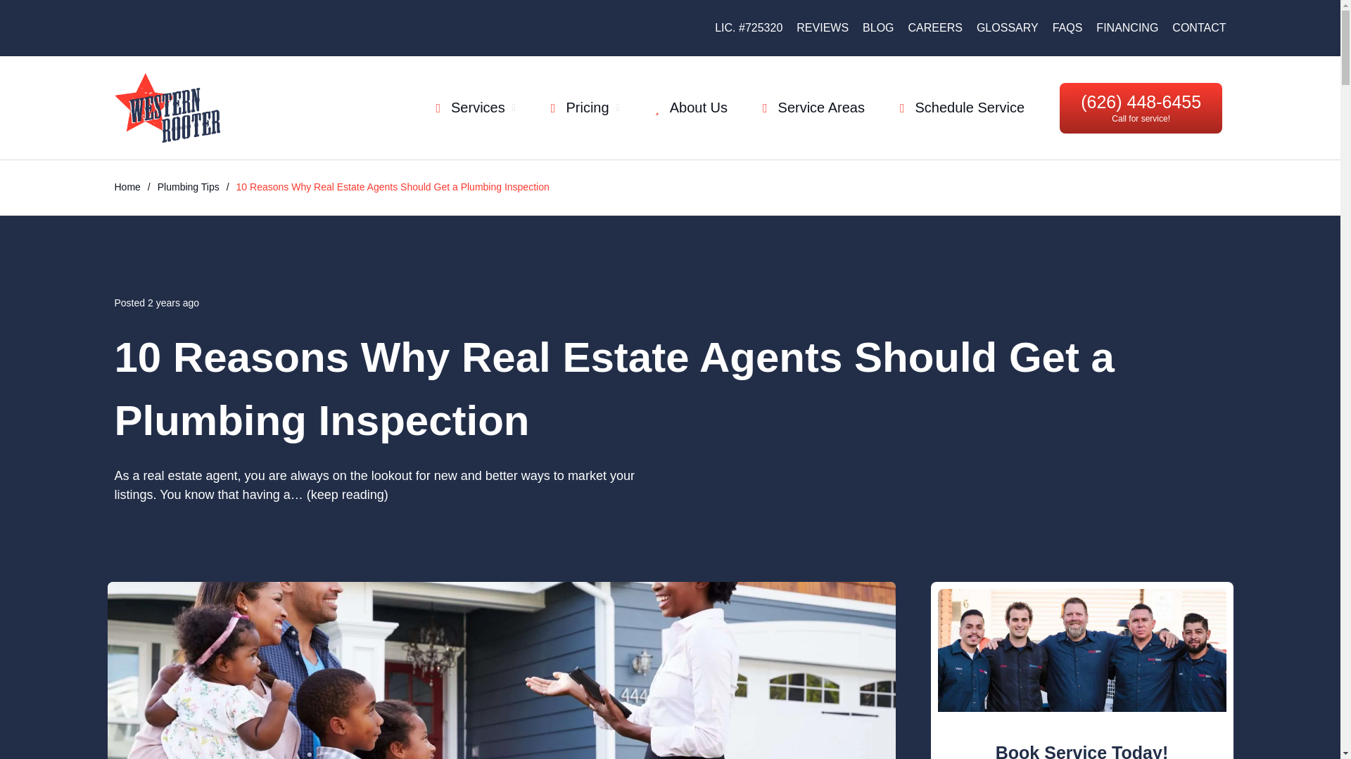  Describe the element at coordinates (1008, 28) in the screenshot. I see `GLOSSARY` at that location.